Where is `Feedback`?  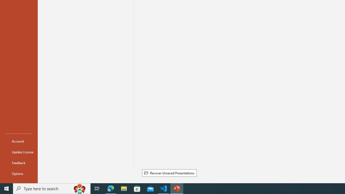 Feedback is located at coordinates (19, 163).